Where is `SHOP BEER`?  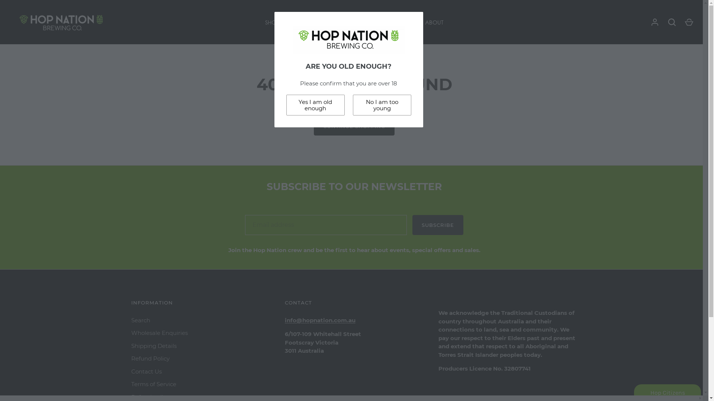
SHOP BEER is located at coordinates (279, 22).